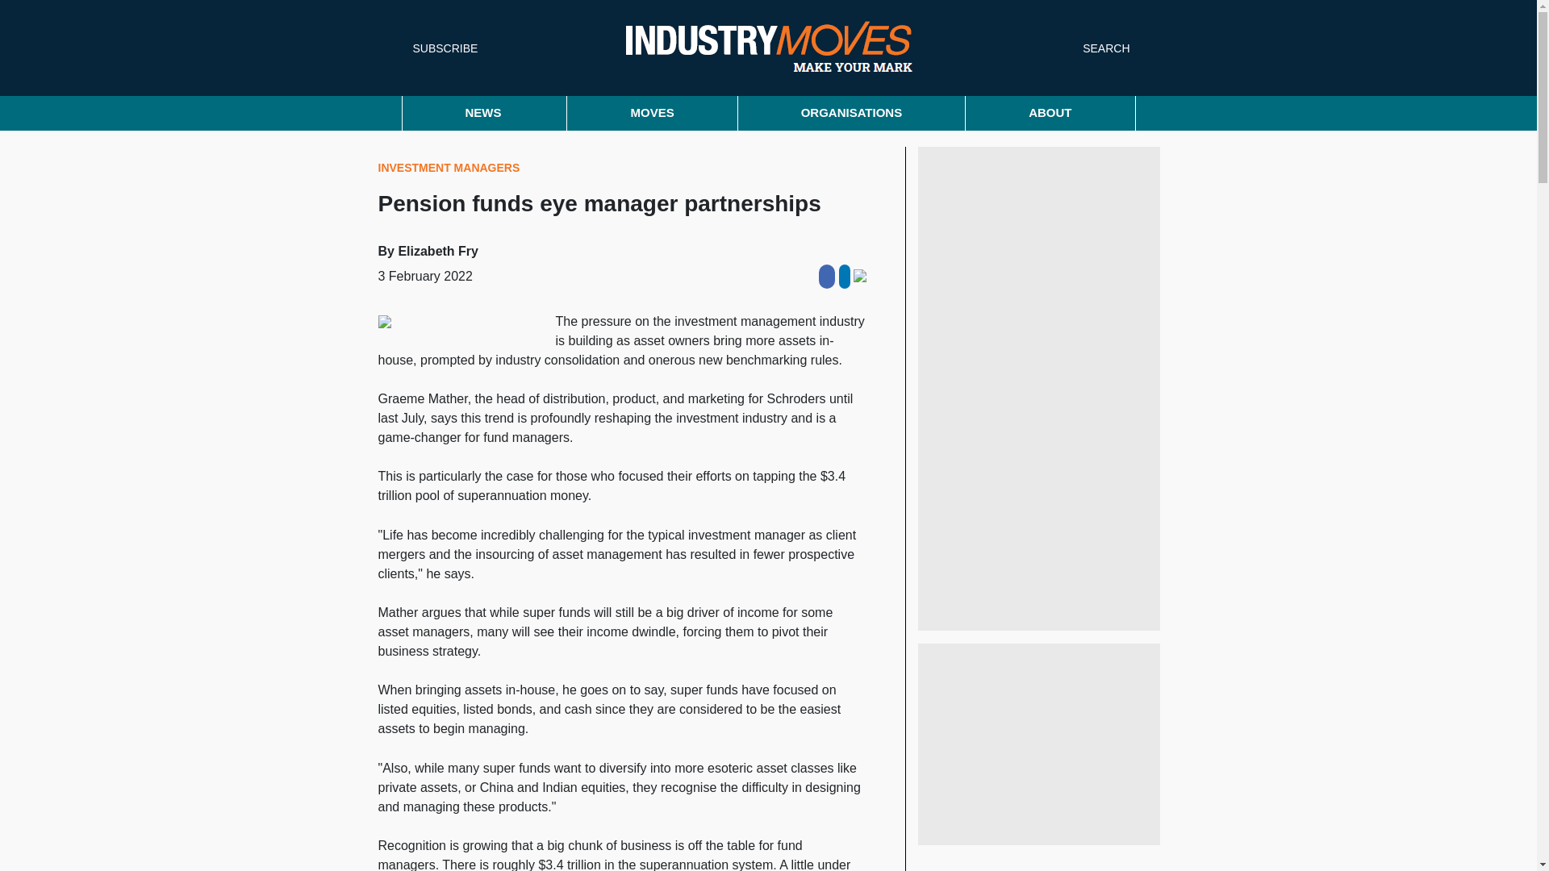  Describe the element at coordinates (449, 168) in the screenshot. I see `INVESTMENT MANAGERS` at that location.